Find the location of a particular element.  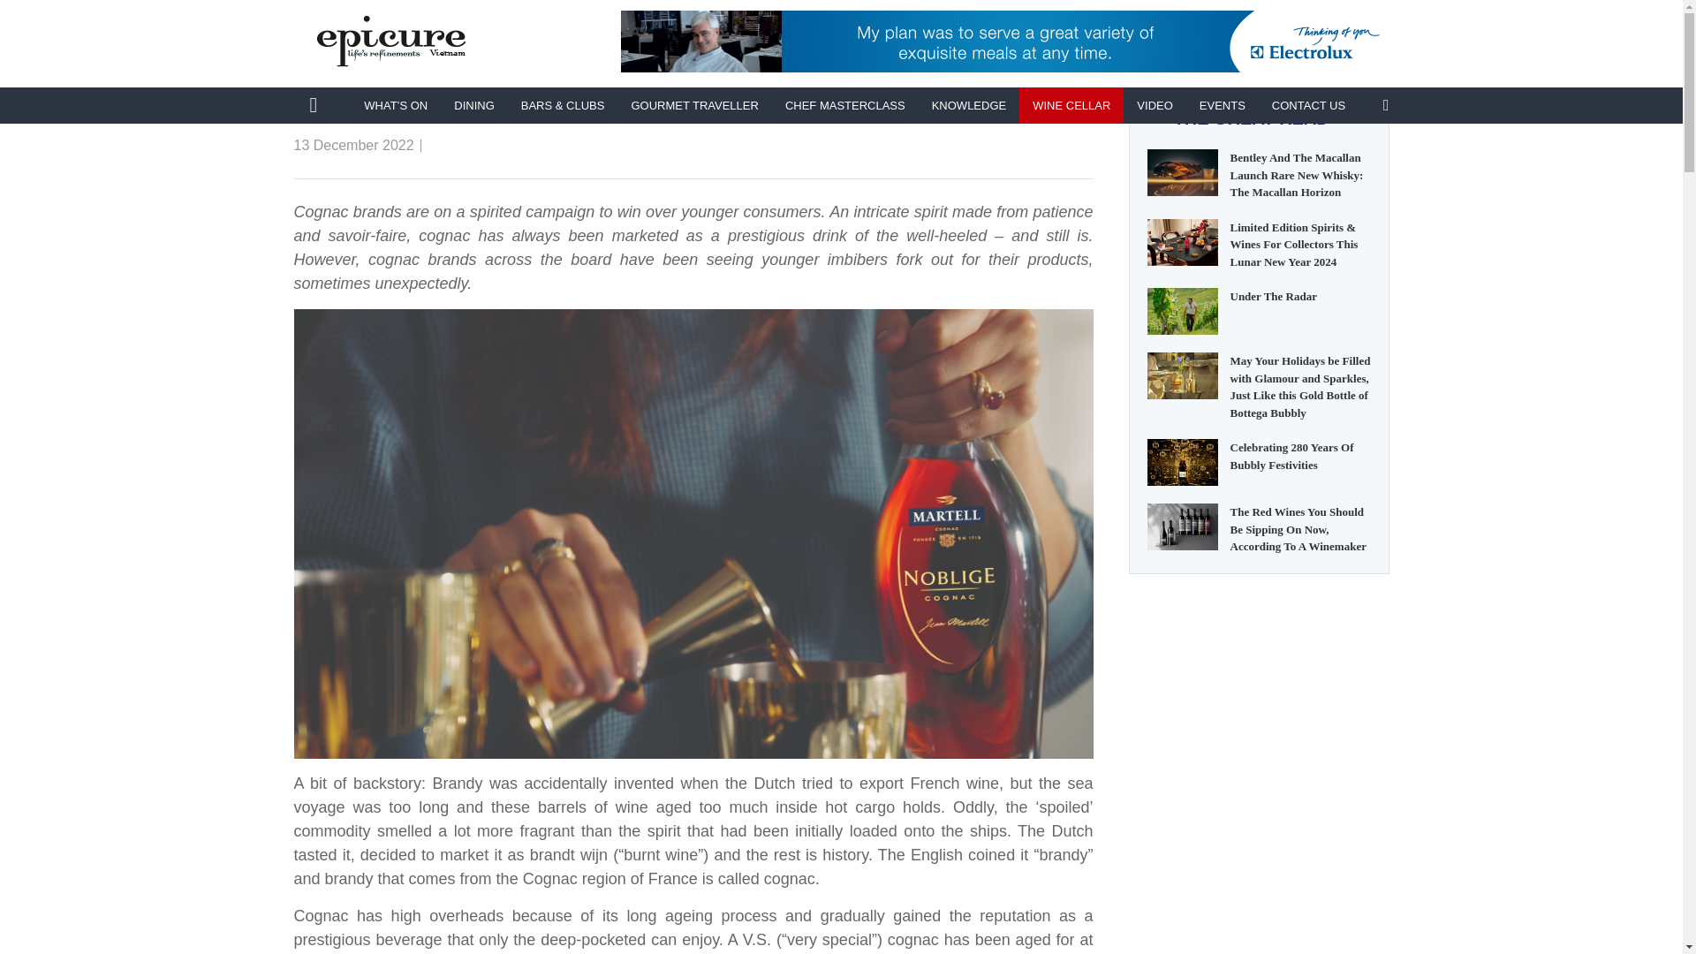

Chef Masterclass is located at coordinates (844, 106).